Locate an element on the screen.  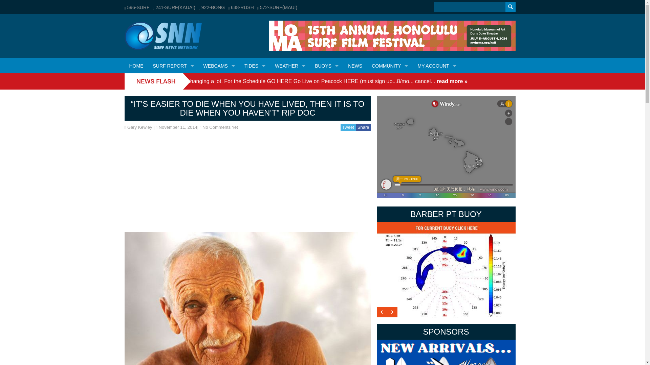
Advertisement is located at coordinates (248, 185).